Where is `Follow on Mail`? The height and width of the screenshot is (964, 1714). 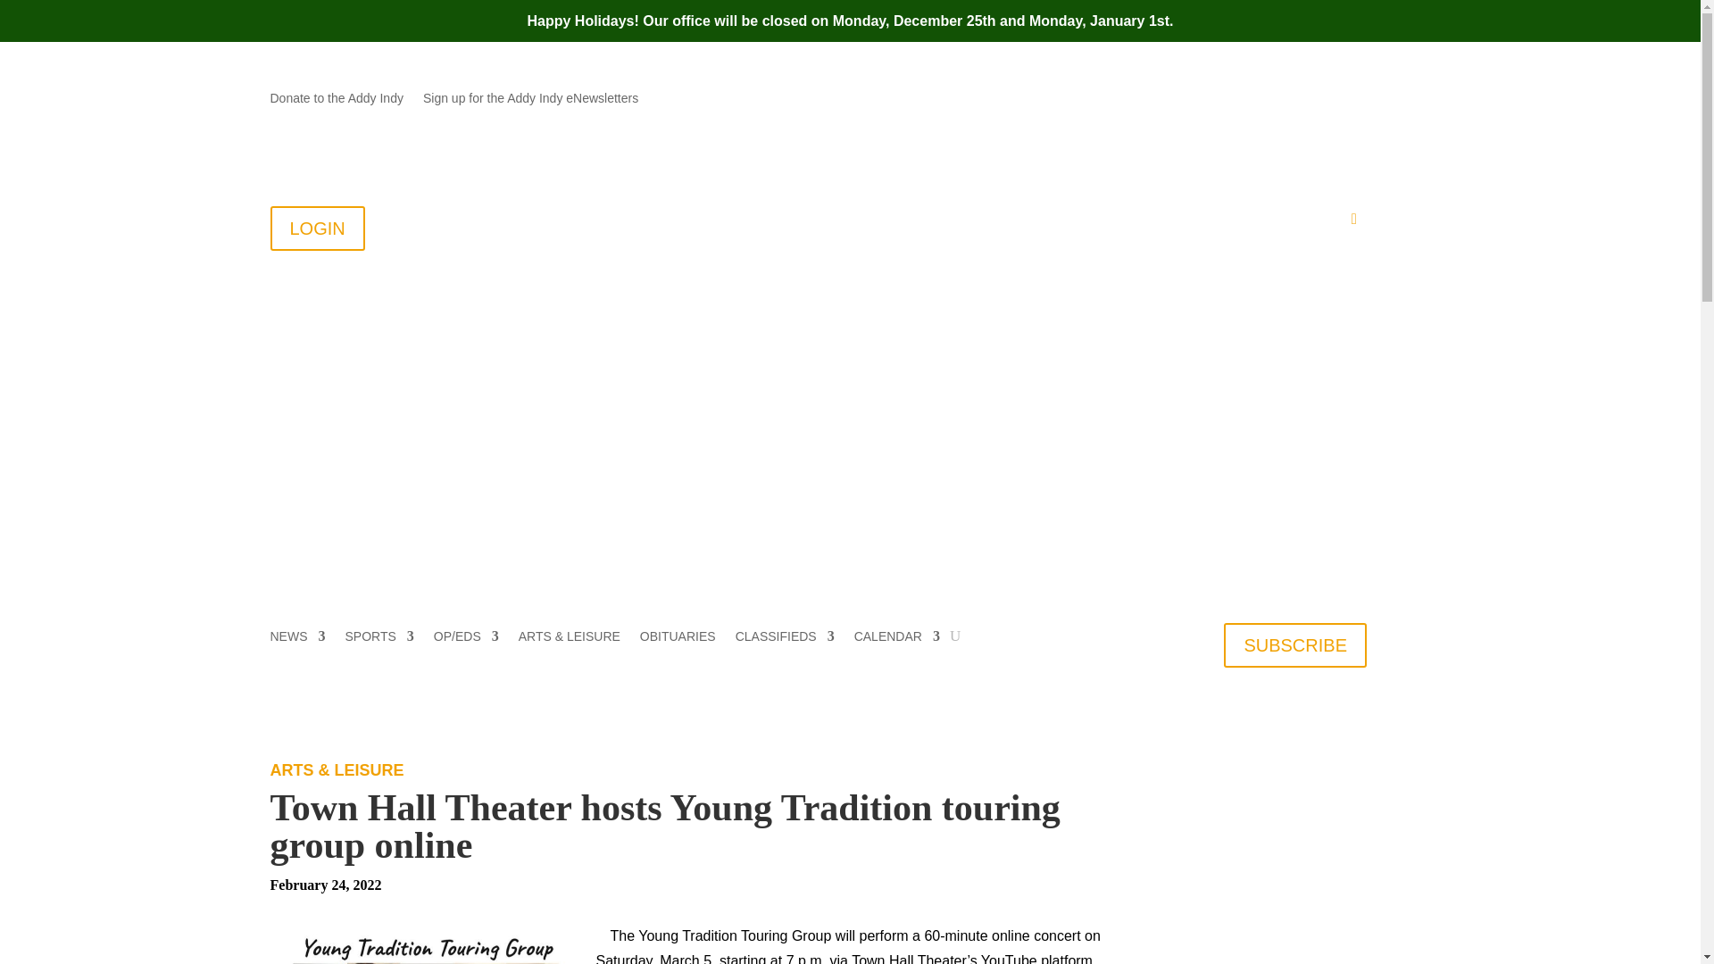 Follow on Mail is located at coordinates (1244, 99).